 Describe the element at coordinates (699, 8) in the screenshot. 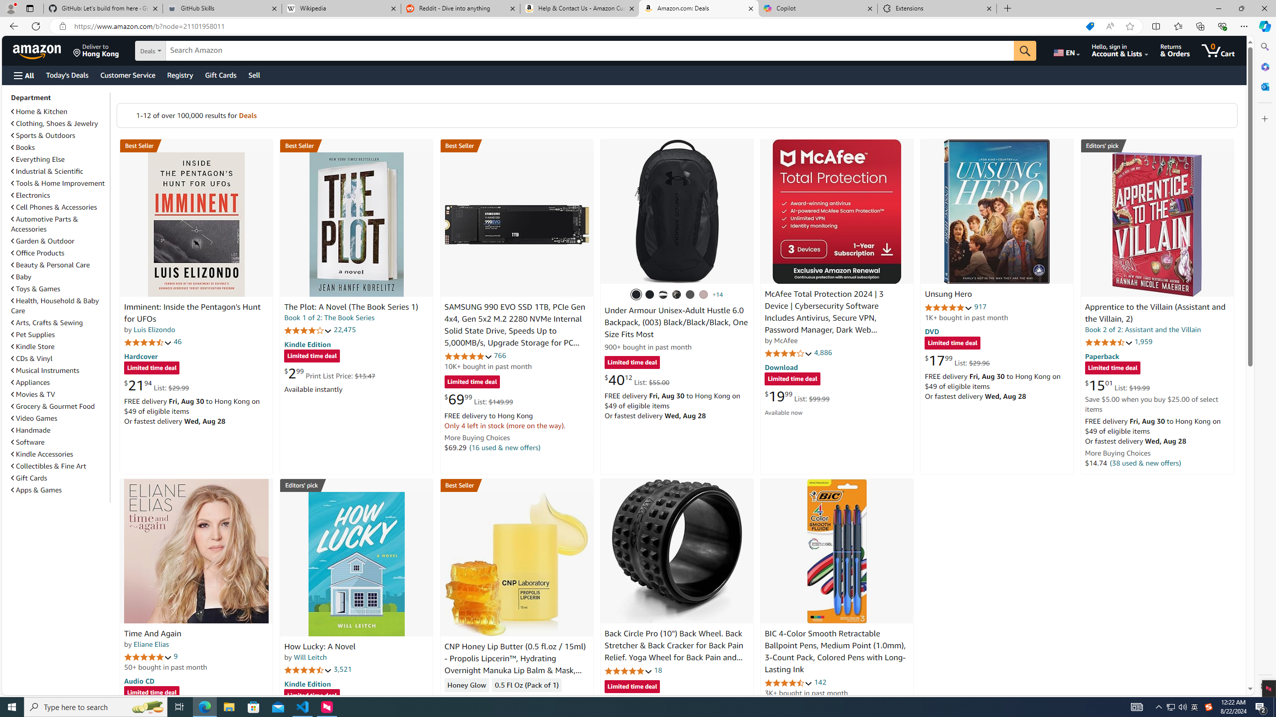

I see `Amazon.com: Deals` at that location.